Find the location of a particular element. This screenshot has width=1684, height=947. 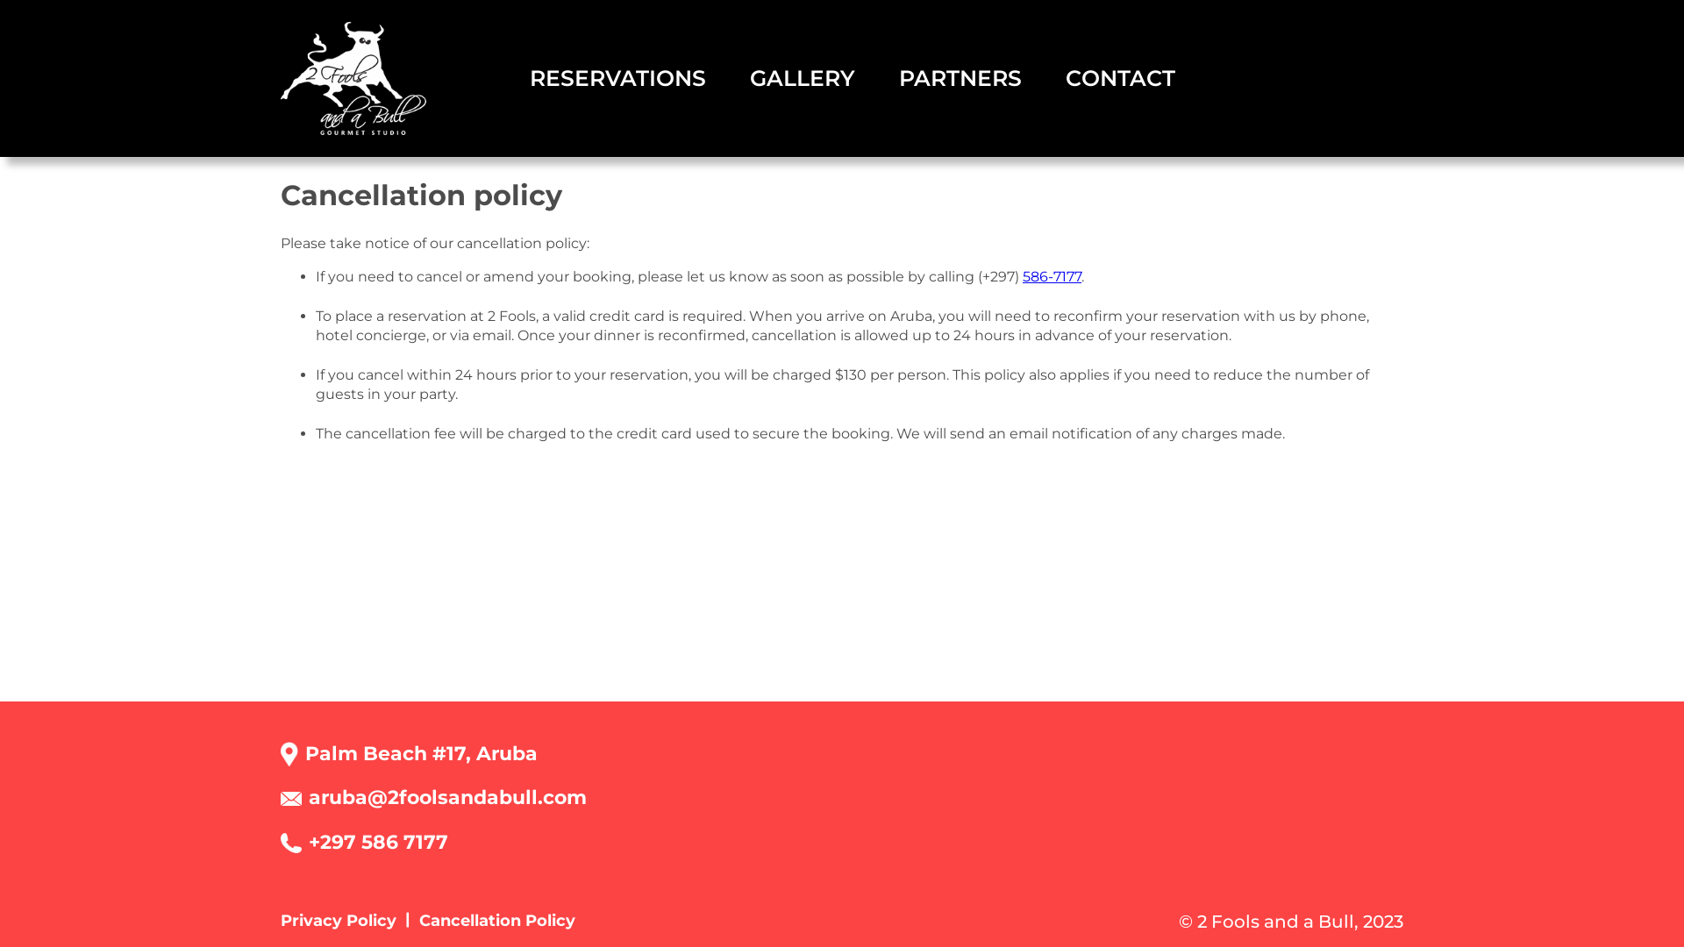

586-7177 is located at coordinates (1052, 277).